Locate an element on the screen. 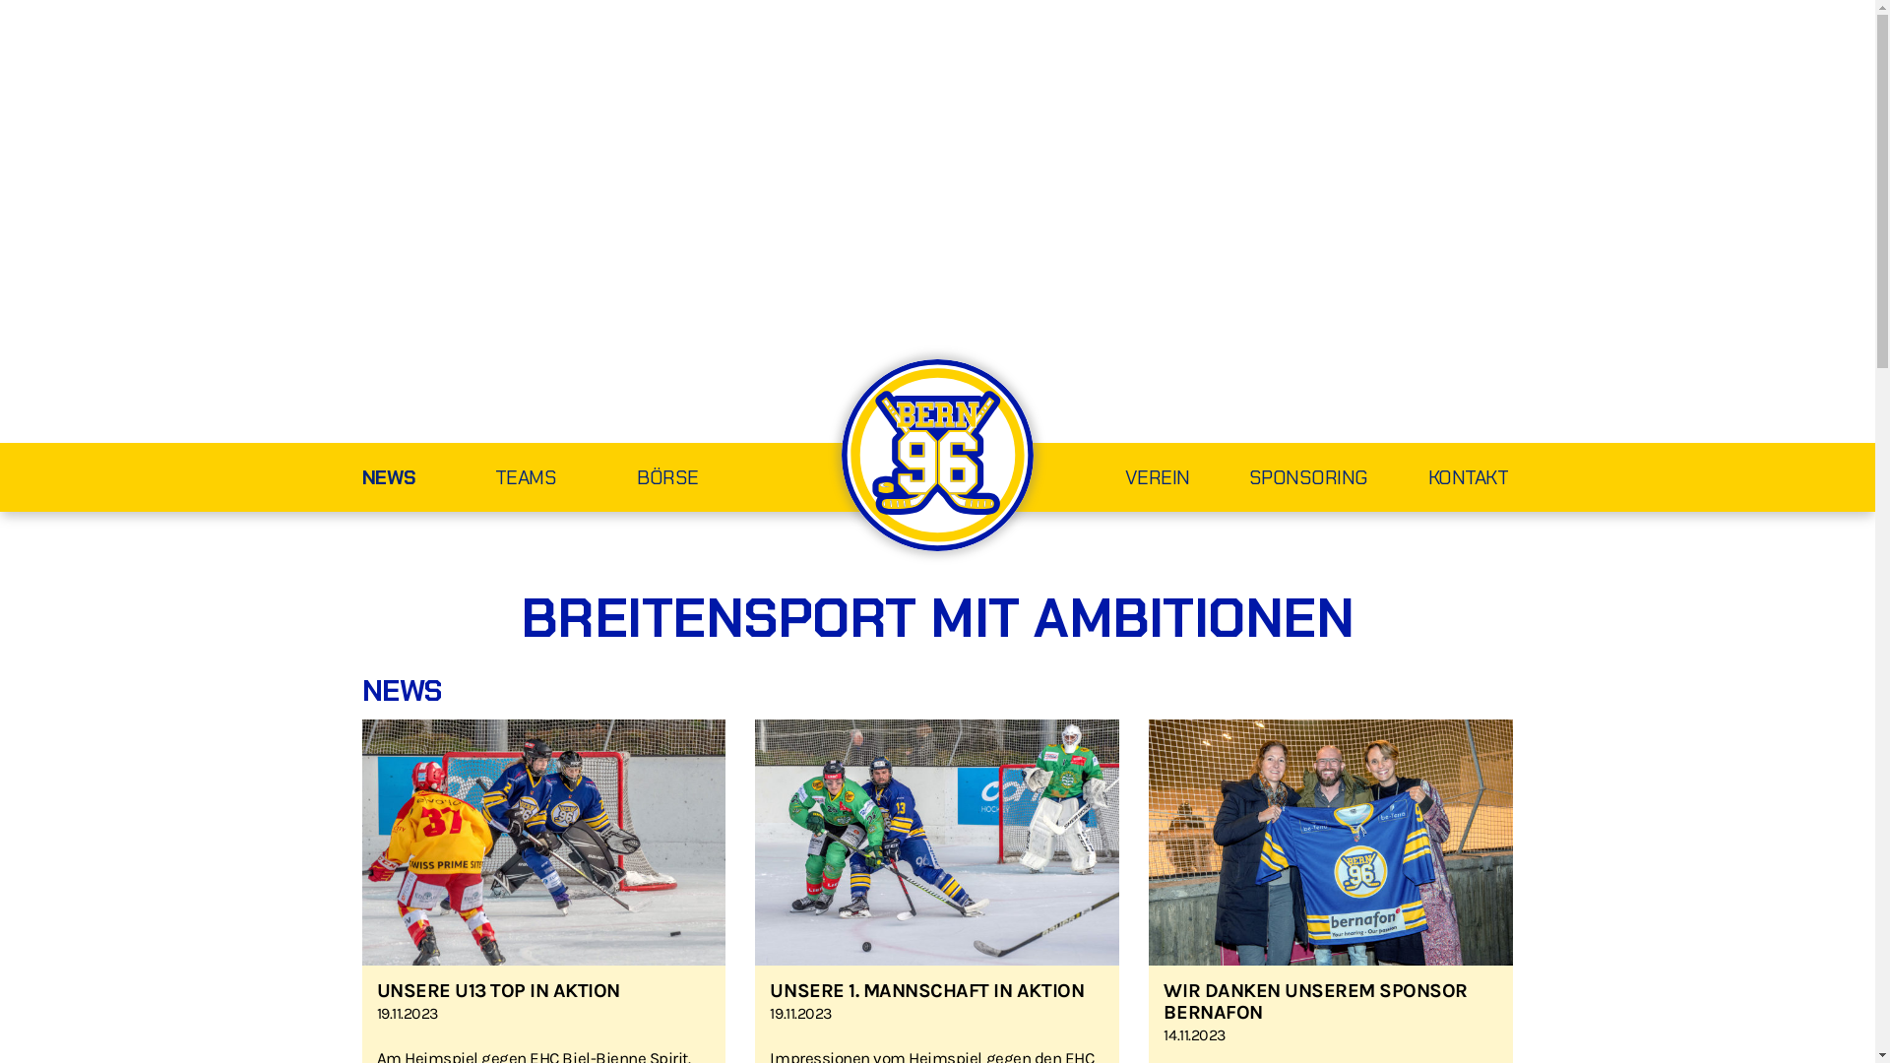 This screenshot has width=1890, height=1063. TEAMS is located at coordinates (567, 480).